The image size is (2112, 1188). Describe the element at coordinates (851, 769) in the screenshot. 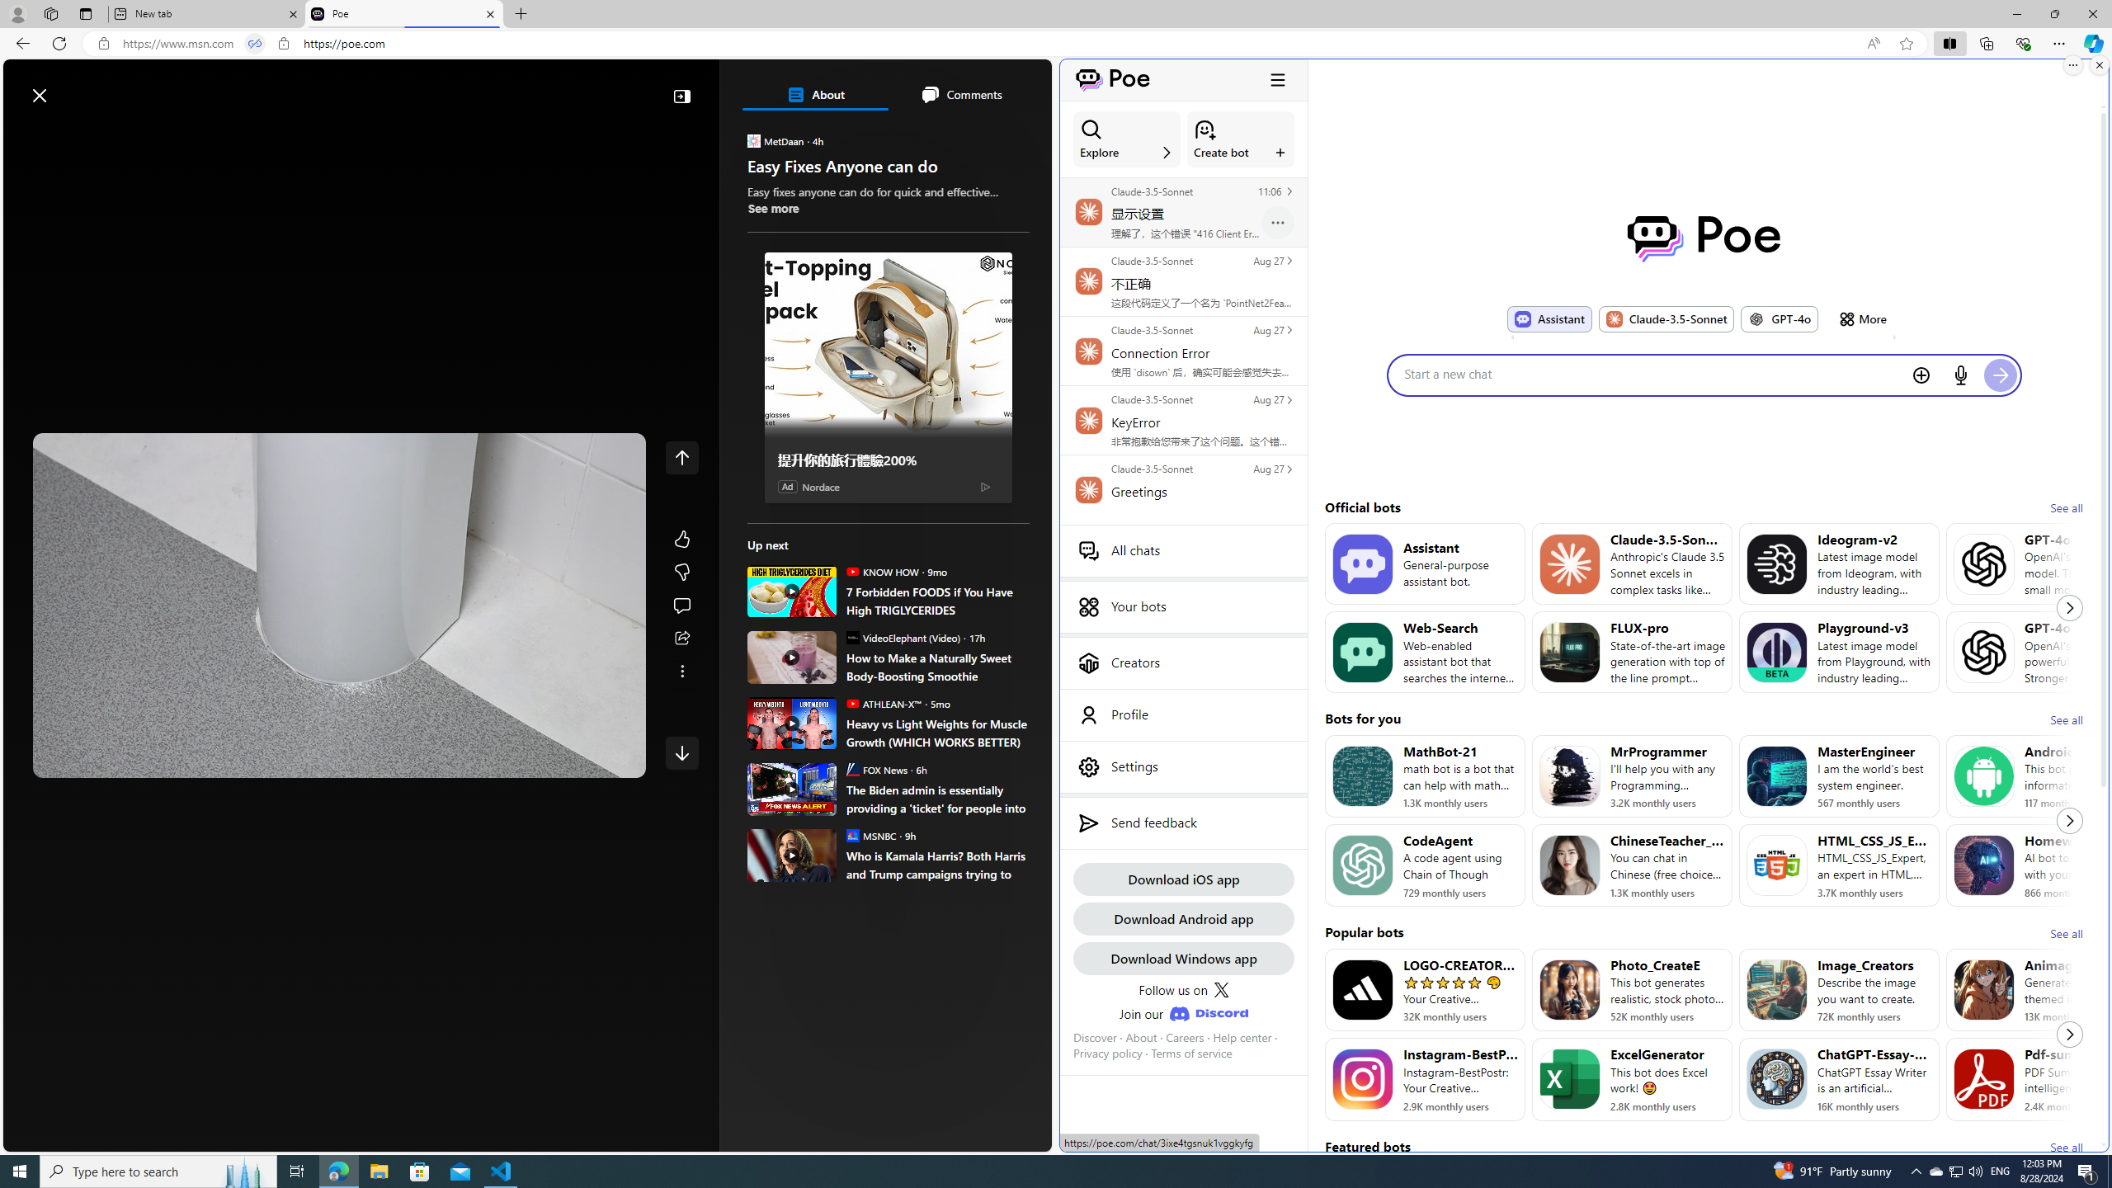

I see `FOX News` at that location.